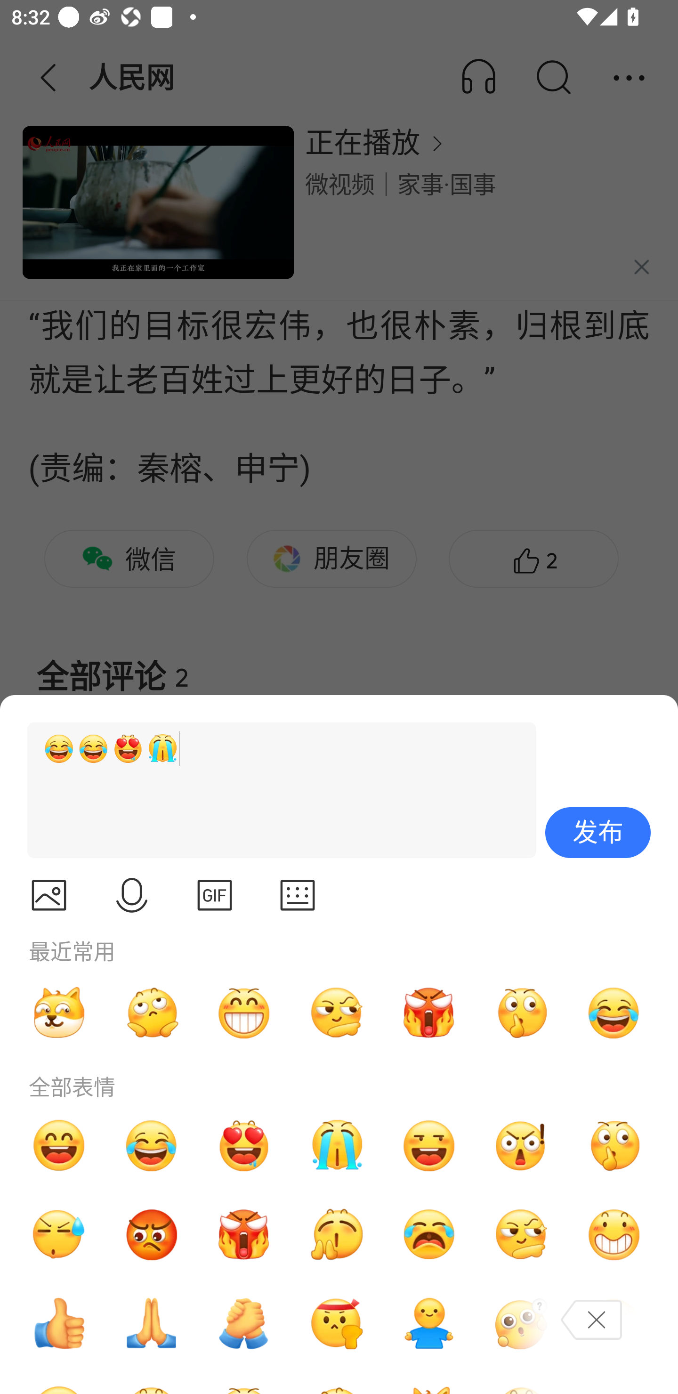 This screenshot has width=678, height=1394. Describe the element at coordinates (429, 1013) in the screenshot. I see `愤怒` at that location.